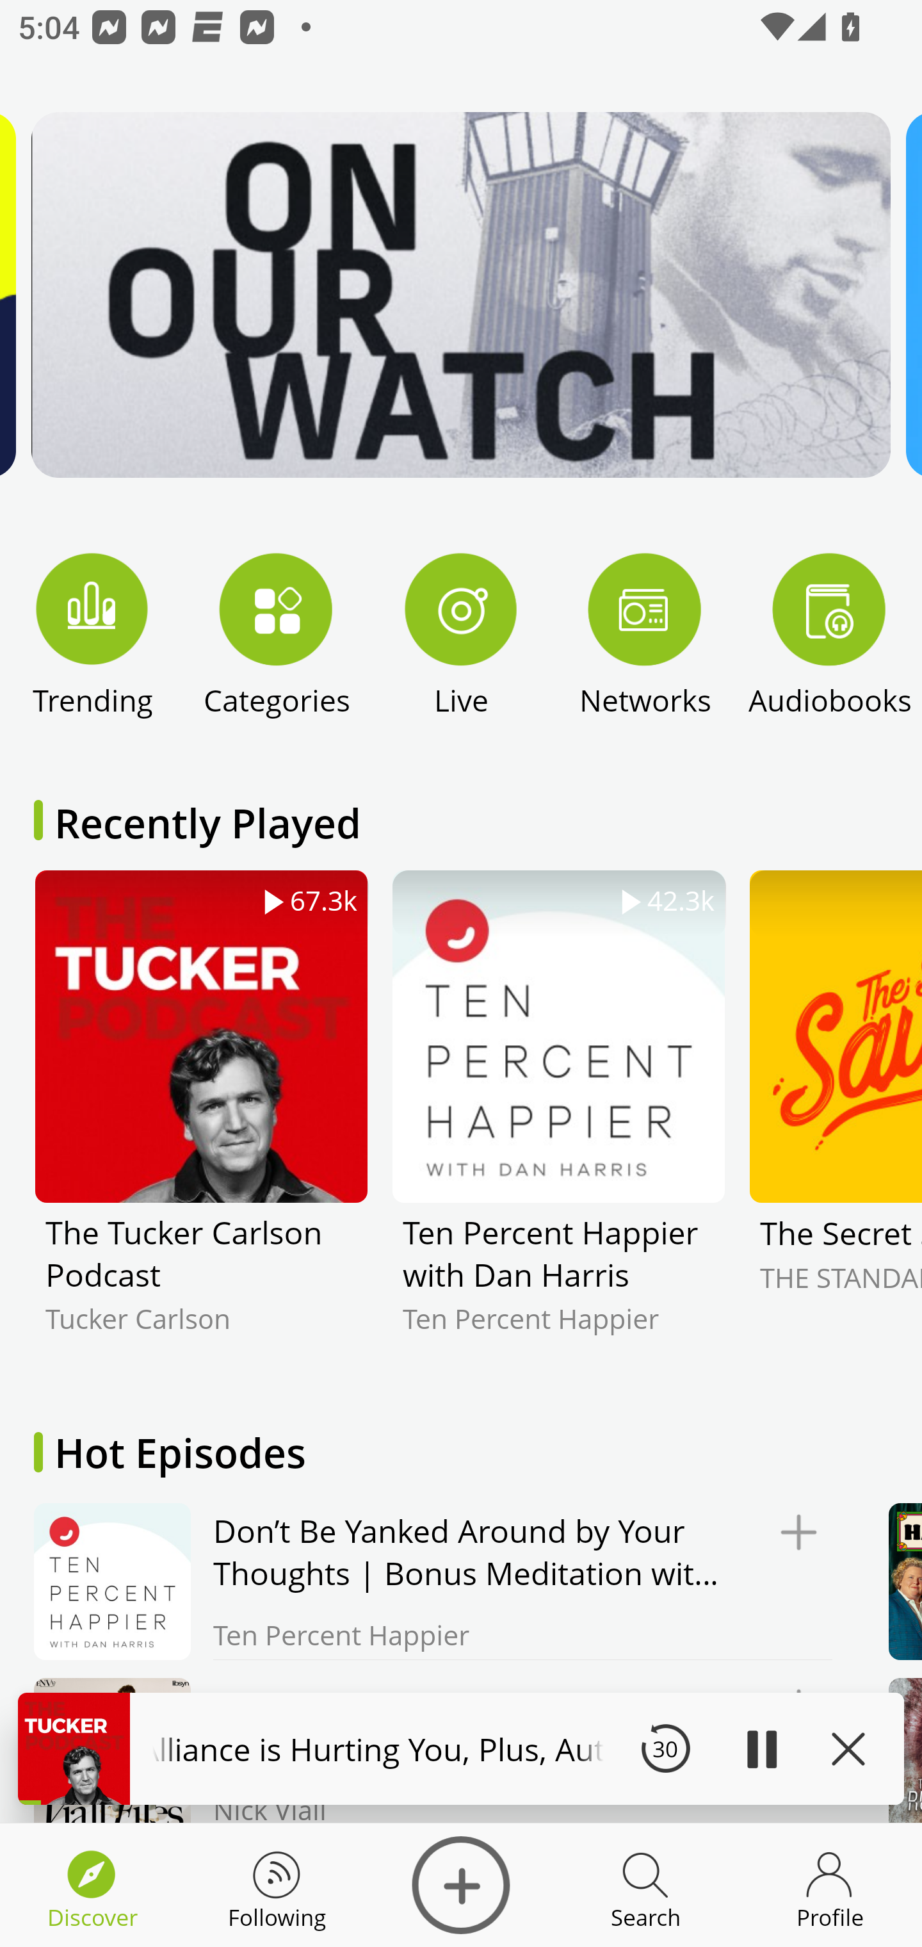  Describe the element at coordinates (645, 1886) in the screenshot. I see `Discover Search` at that location.